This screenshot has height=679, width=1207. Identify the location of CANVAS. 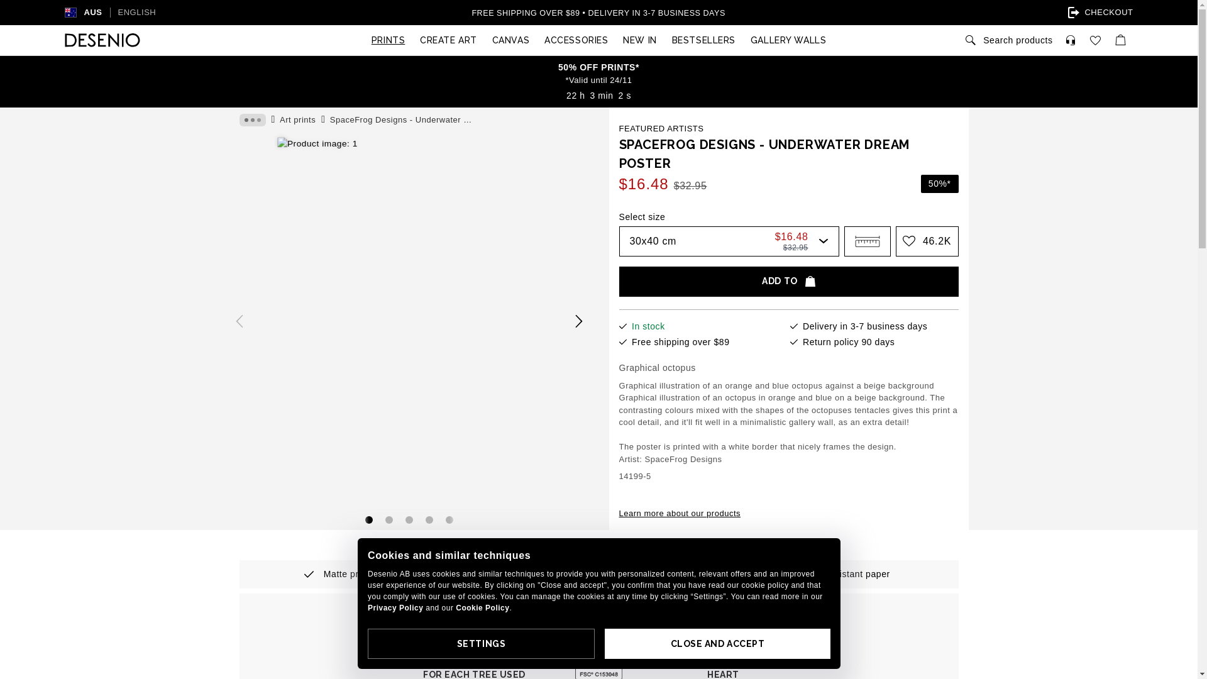
(510, 40).